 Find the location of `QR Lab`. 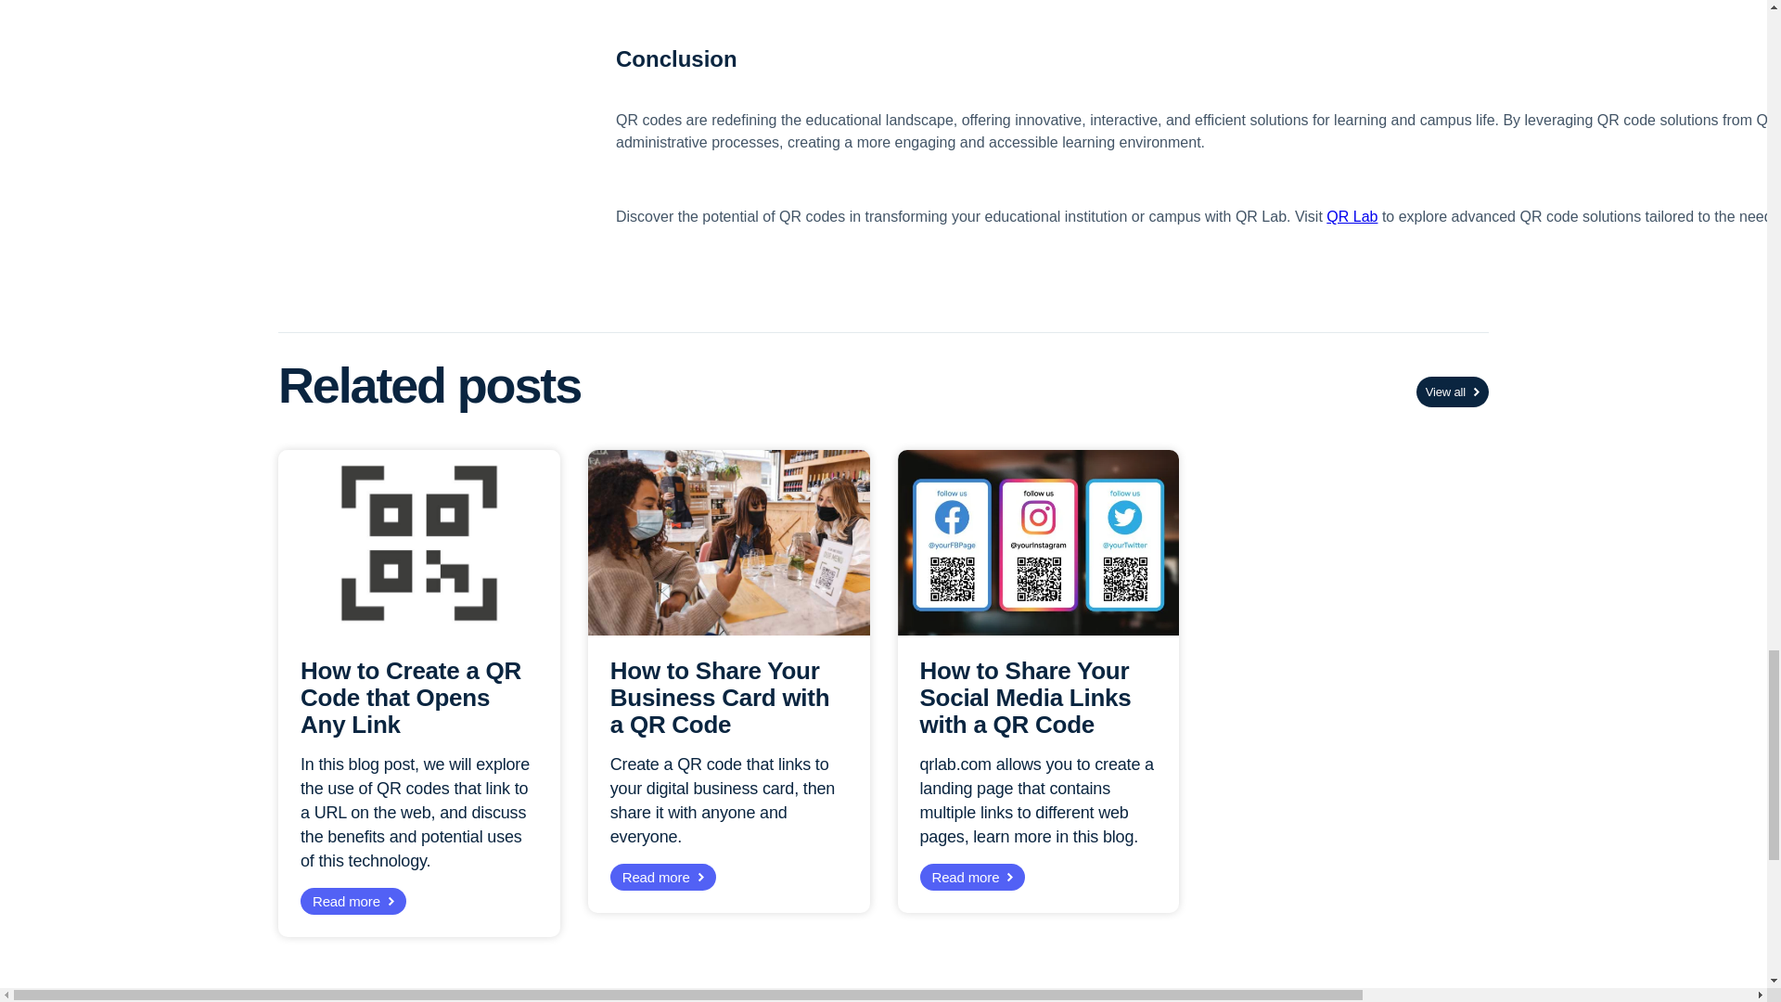

QR Lab is located at coordinates (1352, 215).